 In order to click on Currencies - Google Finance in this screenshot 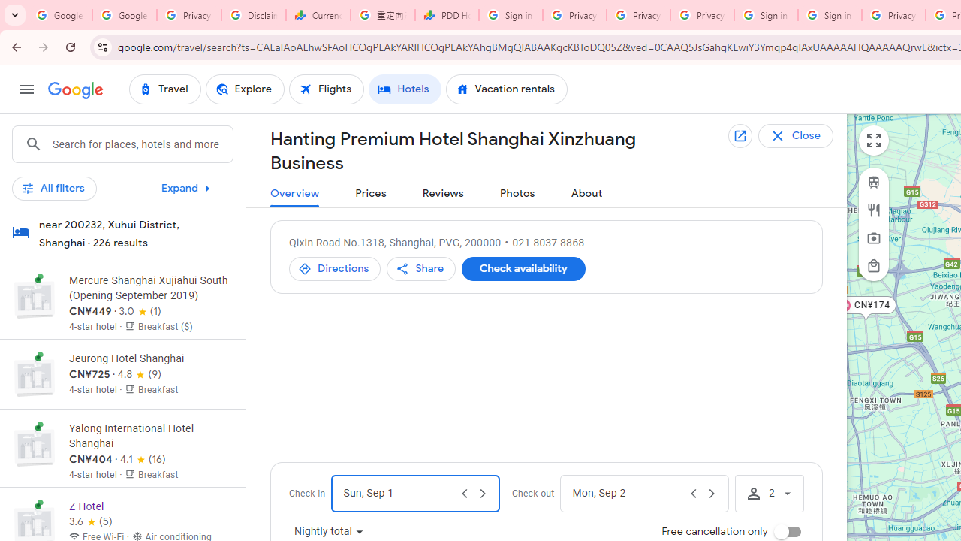, I will do `click(318, 15)`.